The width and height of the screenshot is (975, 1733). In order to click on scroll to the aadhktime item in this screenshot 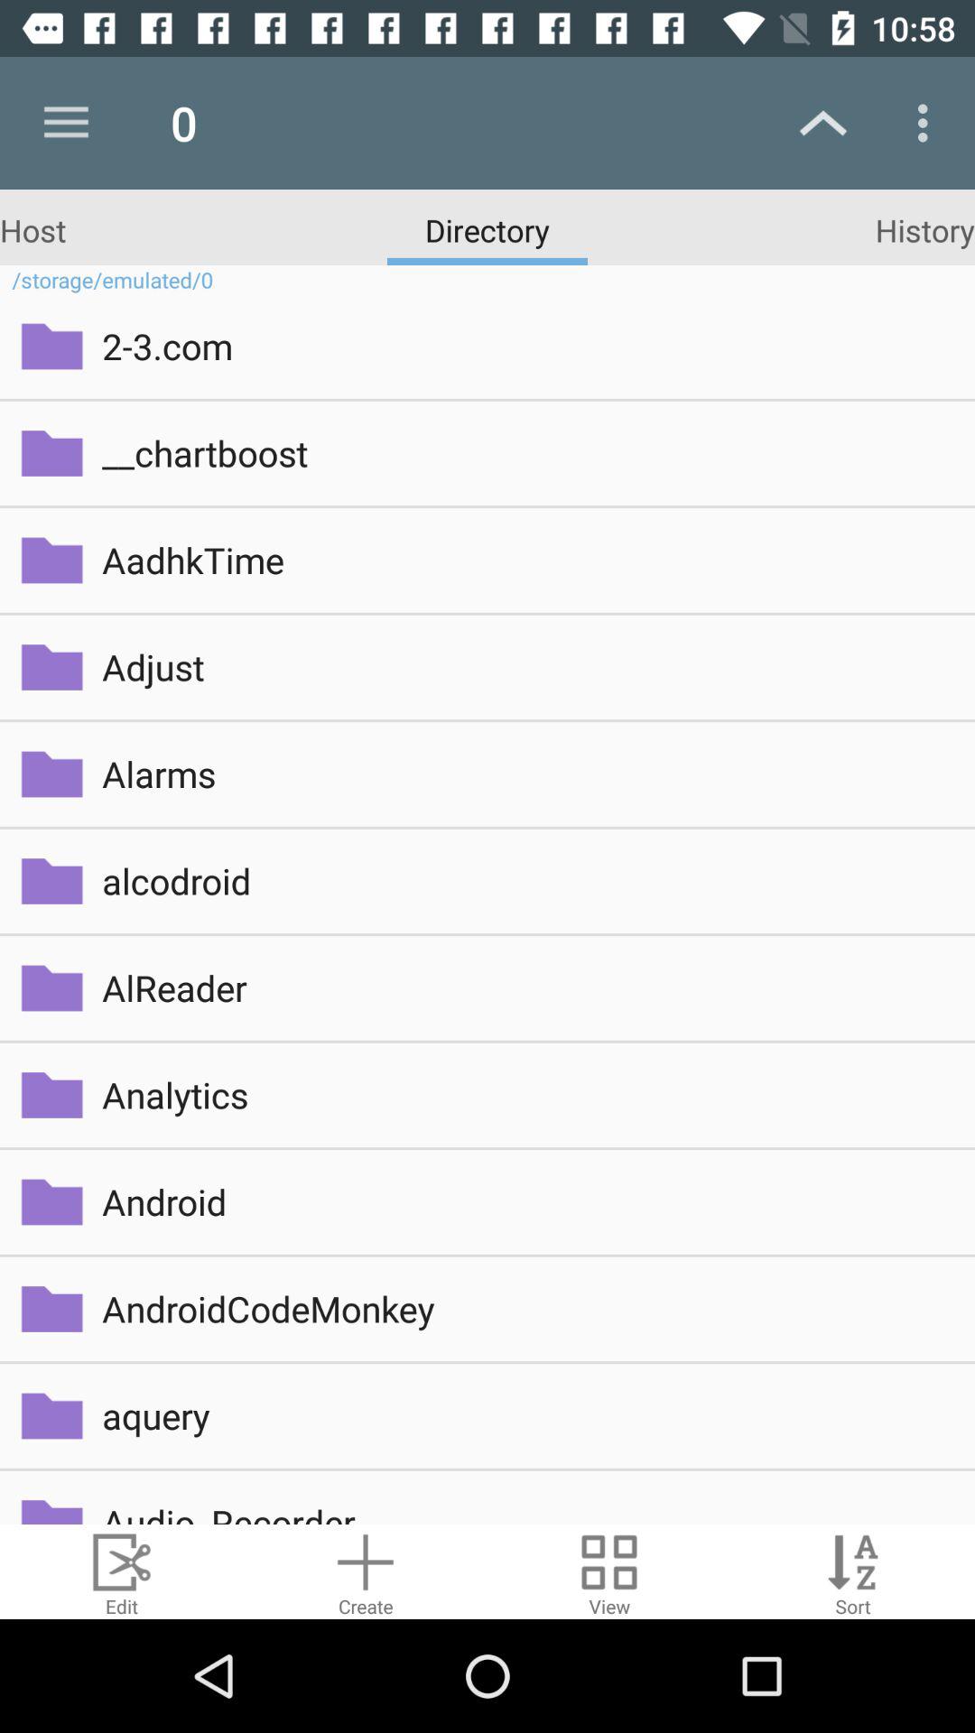, I will do `click(525, 560)`.